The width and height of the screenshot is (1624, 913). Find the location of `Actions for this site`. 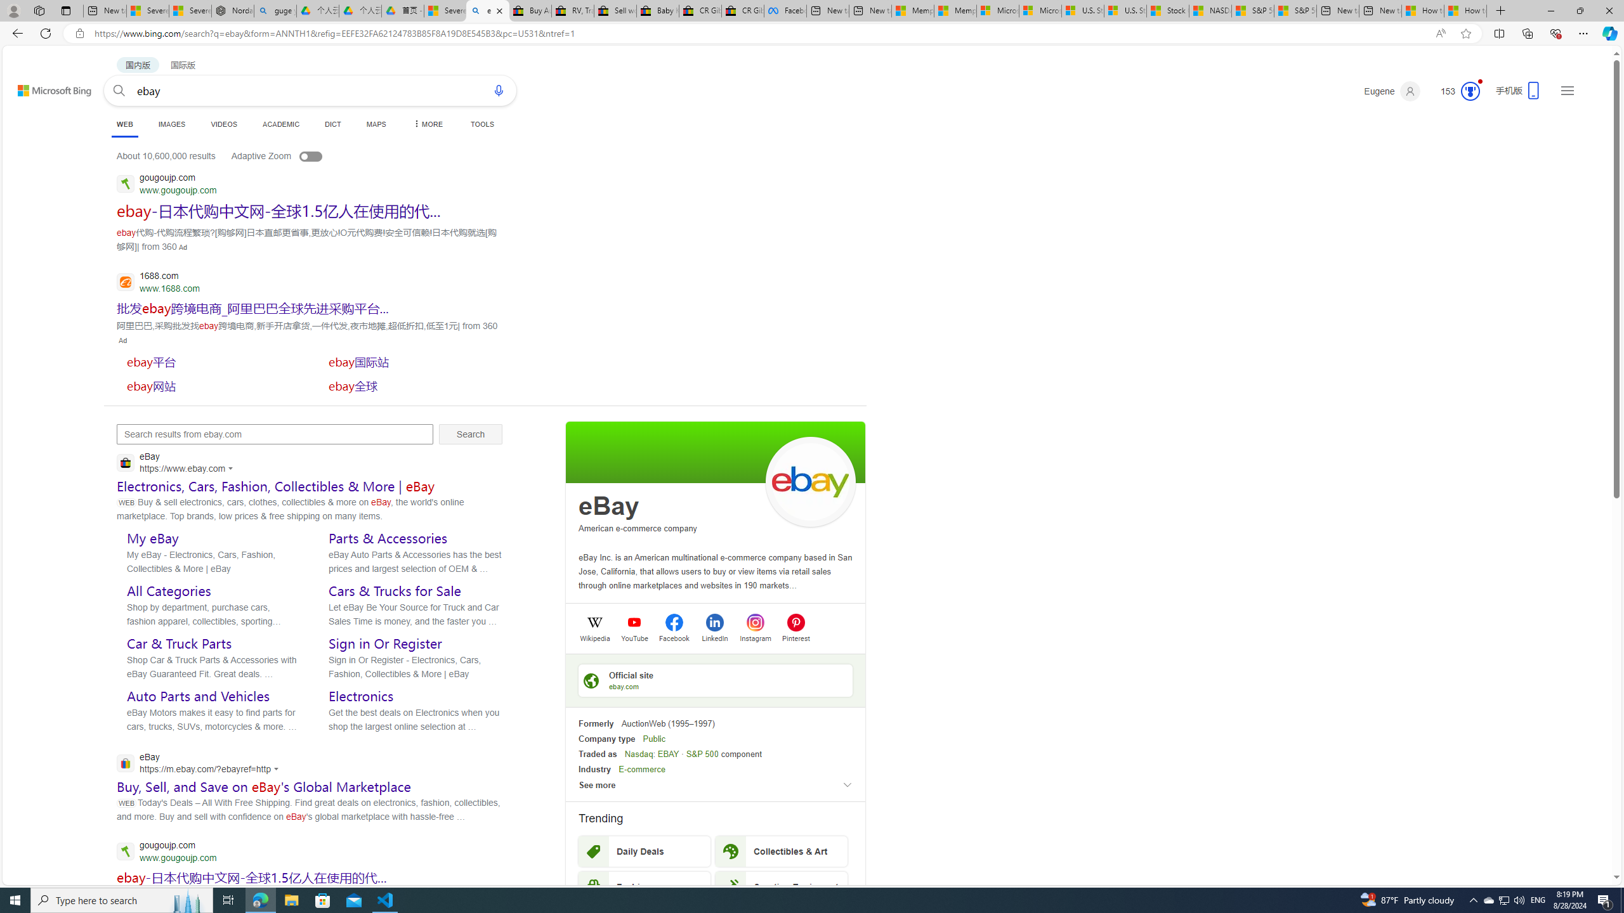

Actions for this site is located at coordinates (278, 768).